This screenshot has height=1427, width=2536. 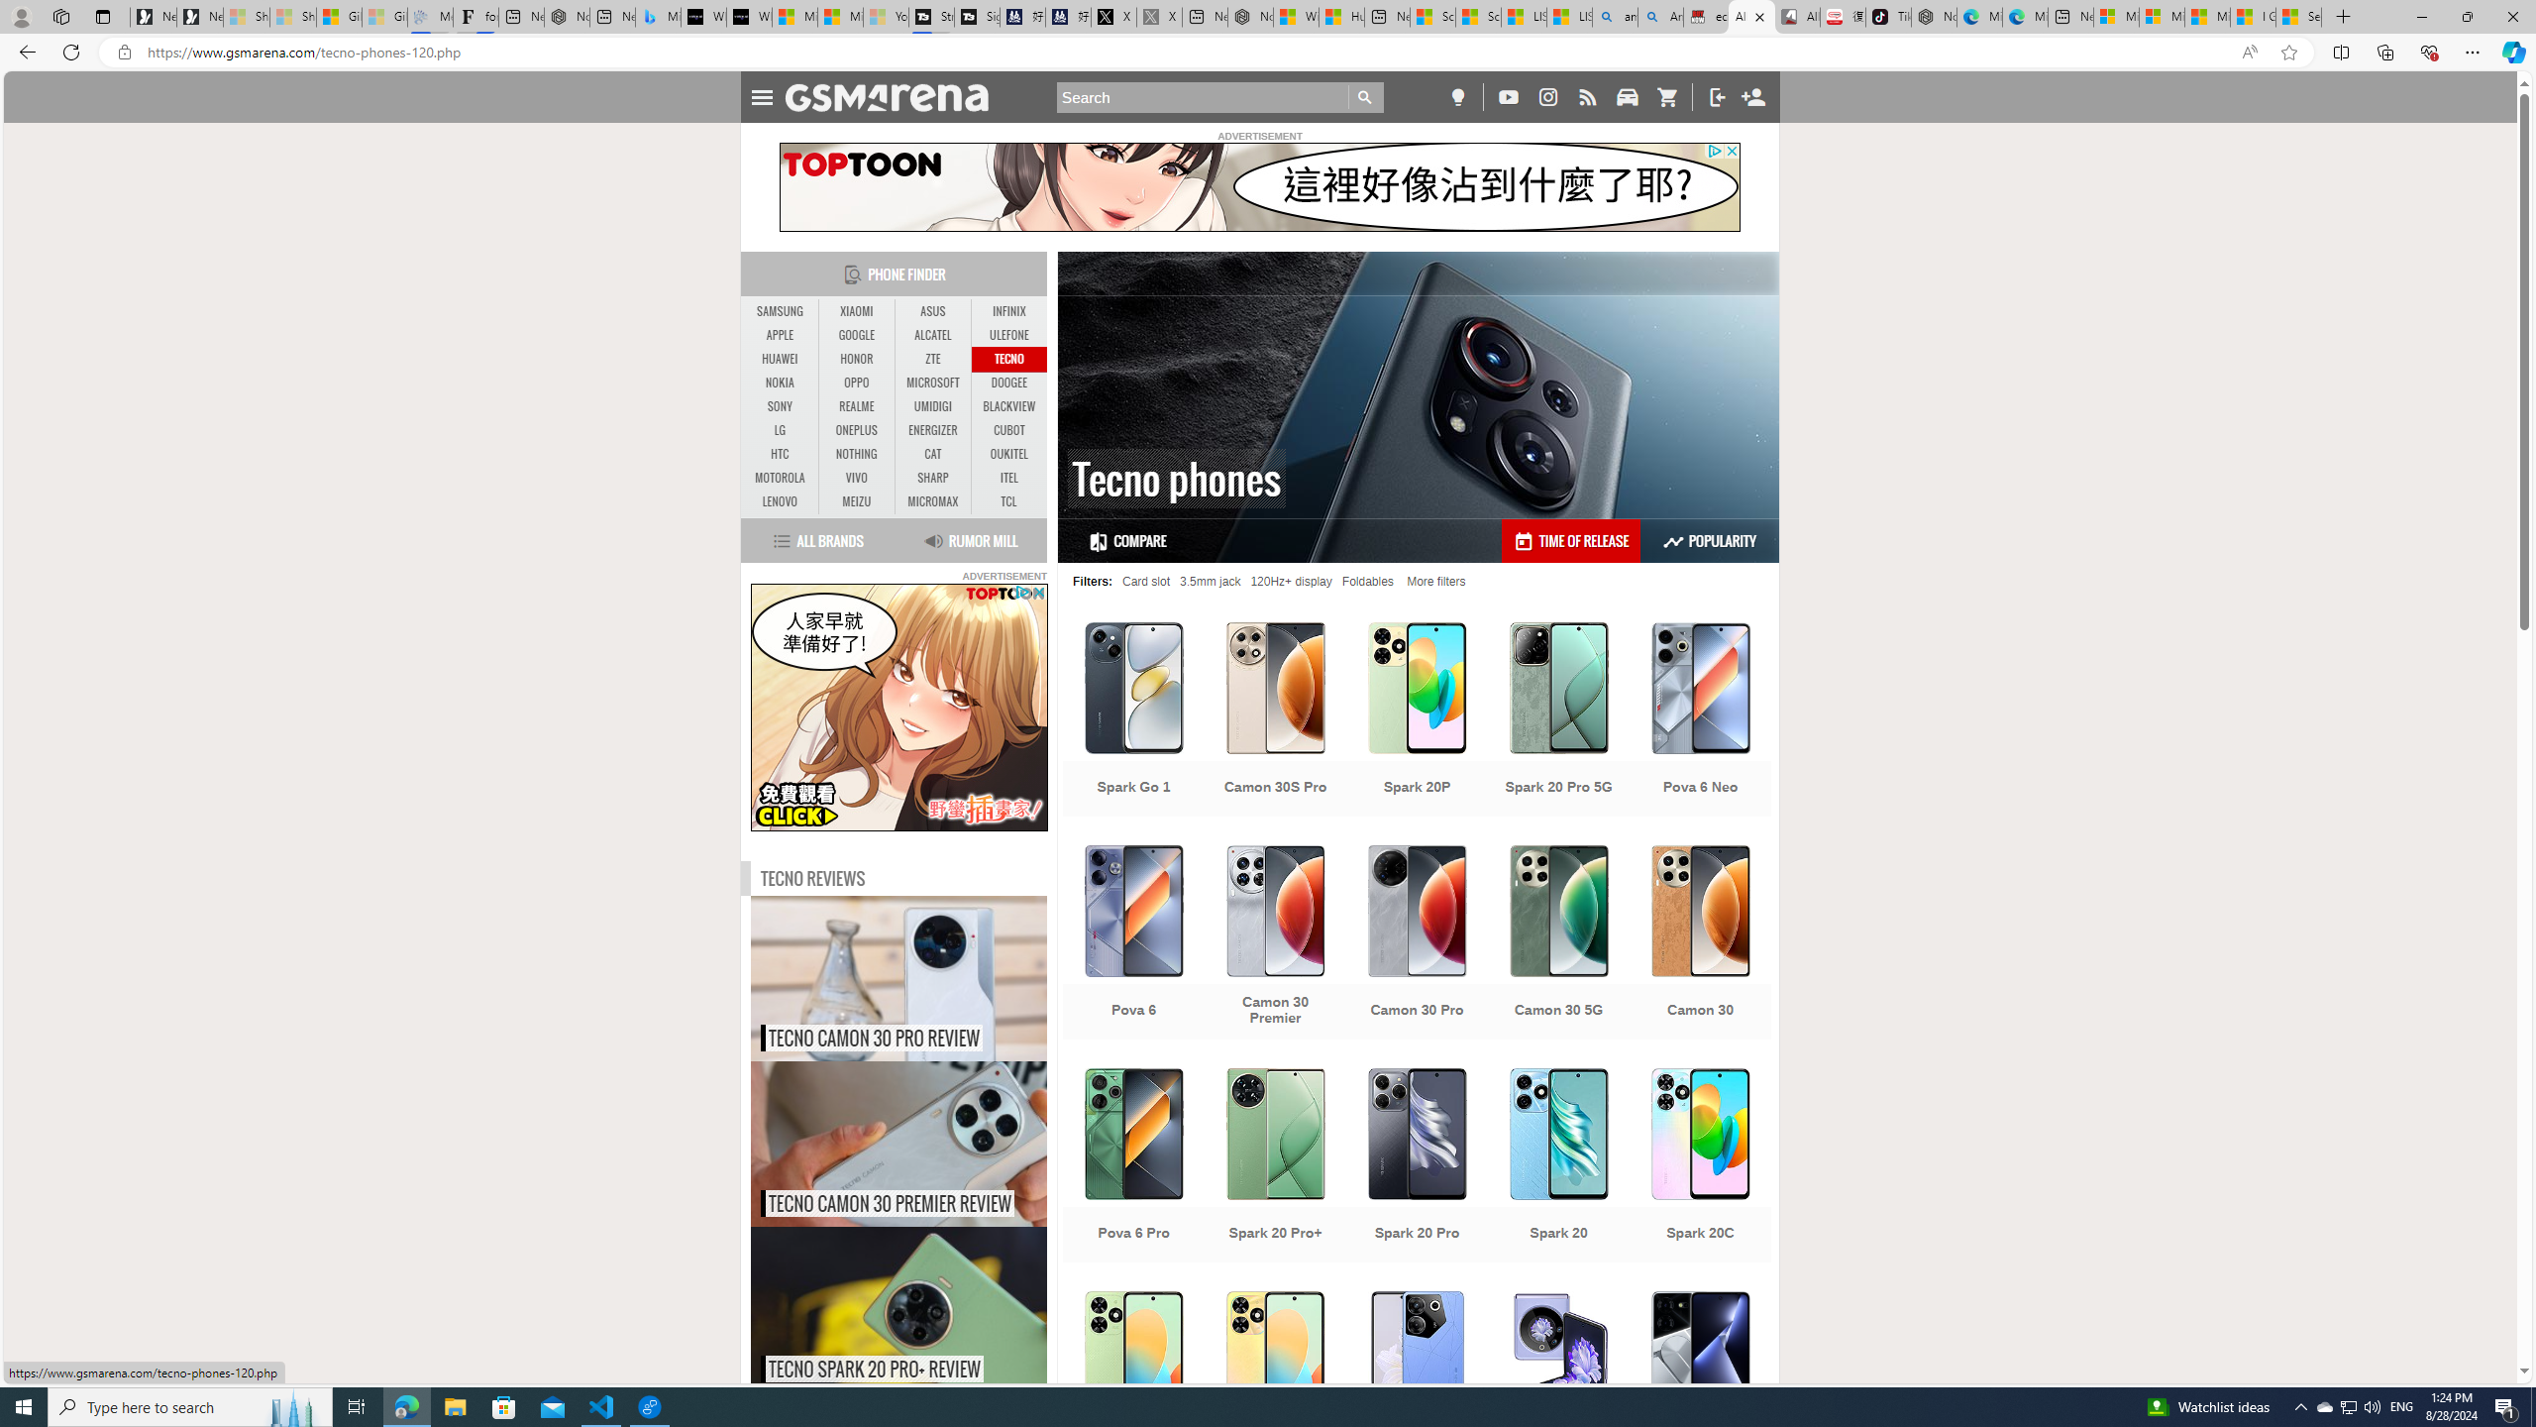 What do you see at coordinates (781, 384) in the screenshot?
I see `NOKIA` at bounding box center [781, 384].